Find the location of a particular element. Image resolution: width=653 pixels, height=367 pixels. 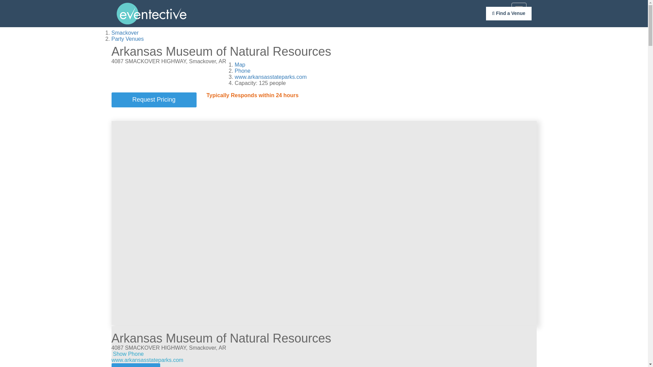

Request Pricing is located at coordinates (136, 365).